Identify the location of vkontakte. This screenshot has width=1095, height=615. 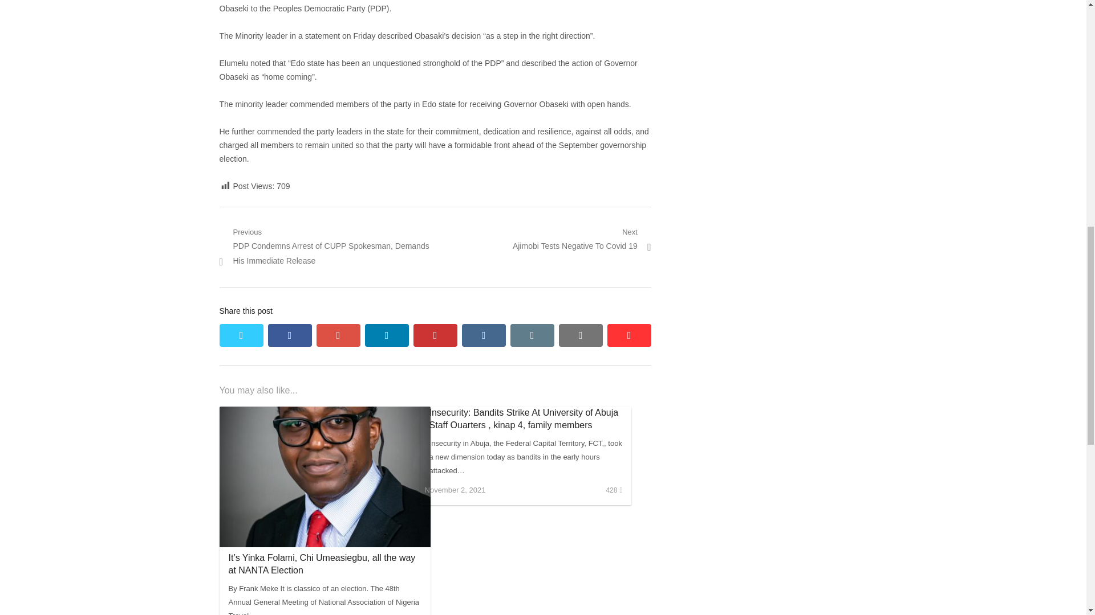
(290, 335).